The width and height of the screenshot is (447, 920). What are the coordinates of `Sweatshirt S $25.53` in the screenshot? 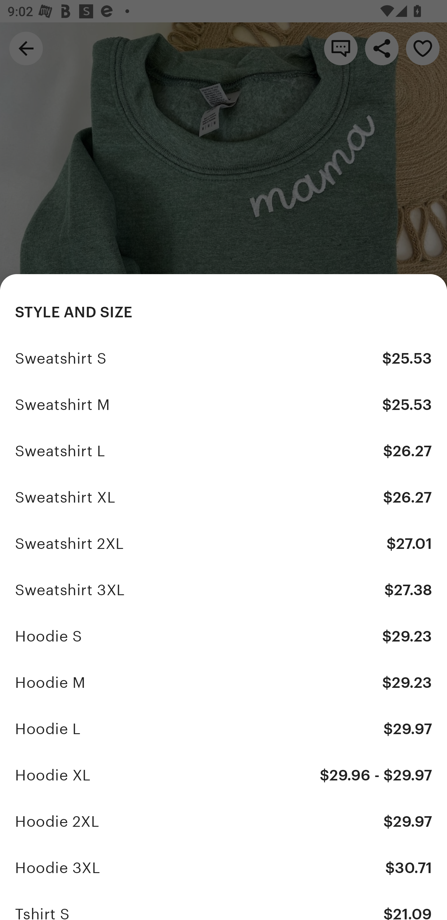 It's located at (223, 359).